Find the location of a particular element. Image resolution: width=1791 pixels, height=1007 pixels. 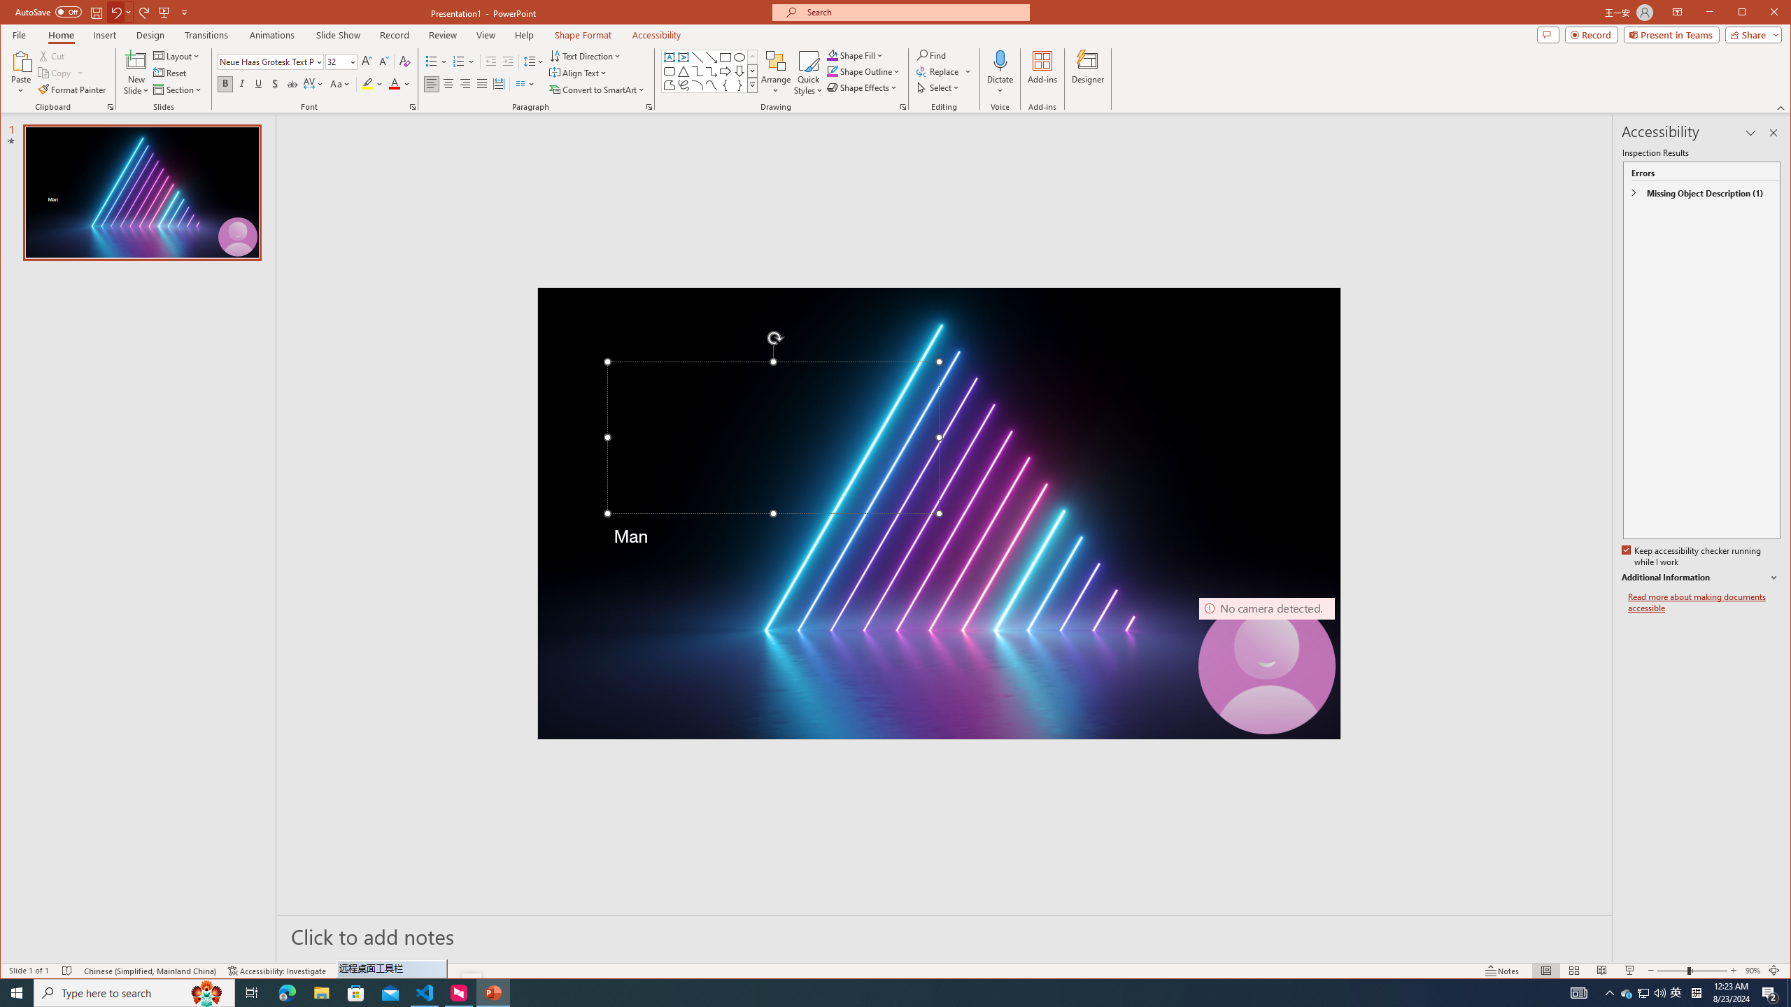

Camera 7, No camera detected. is located at coordinates (1266, 666).